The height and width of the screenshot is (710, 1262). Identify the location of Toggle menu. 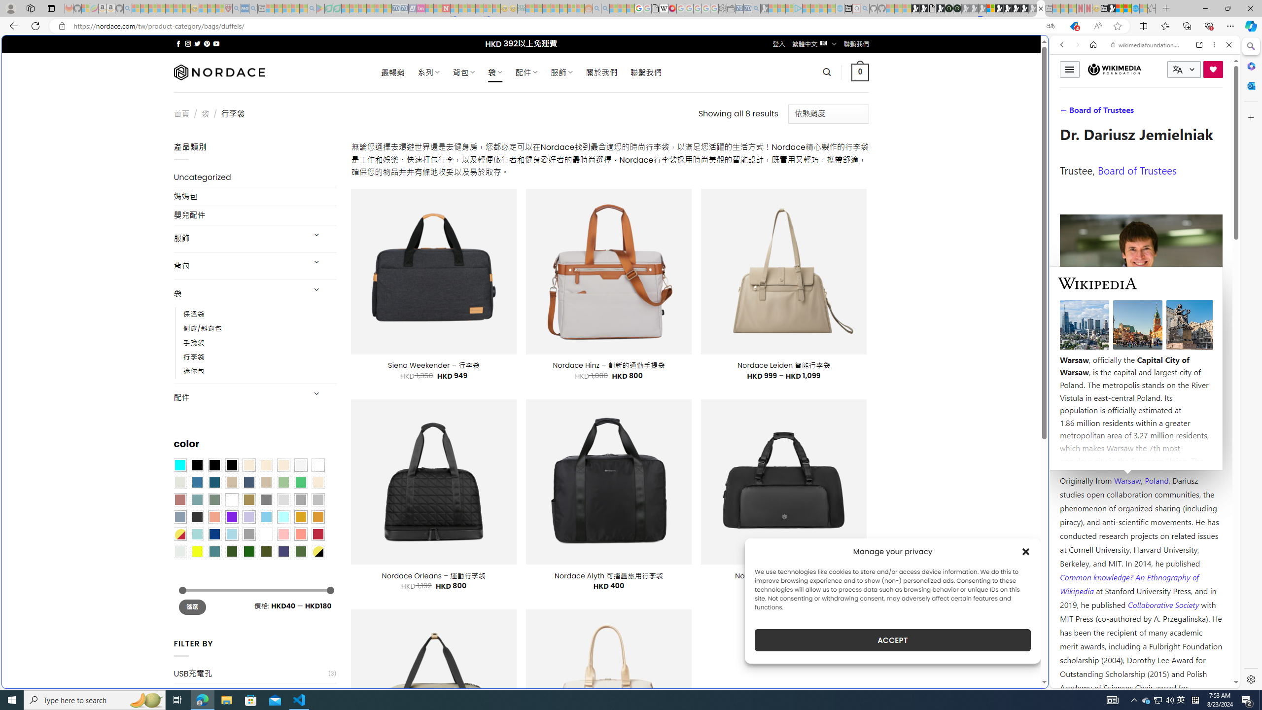
(1069, 69).